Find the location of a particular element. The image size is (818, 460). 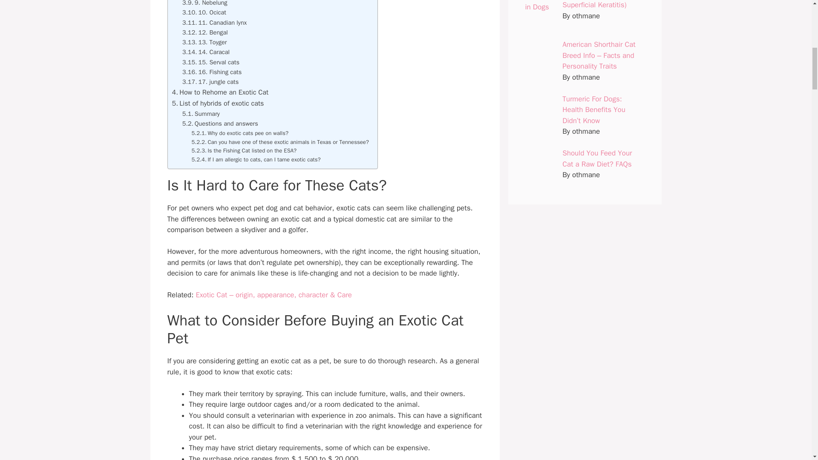

Why do exotic cats pee on walls? is located at coordinates (240, 134).